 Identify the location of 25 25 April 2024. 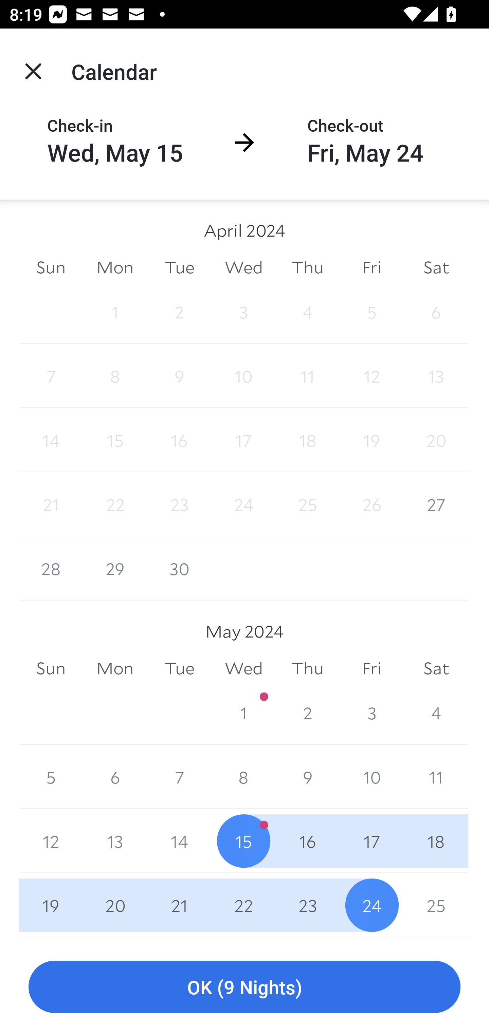
(308, 504).